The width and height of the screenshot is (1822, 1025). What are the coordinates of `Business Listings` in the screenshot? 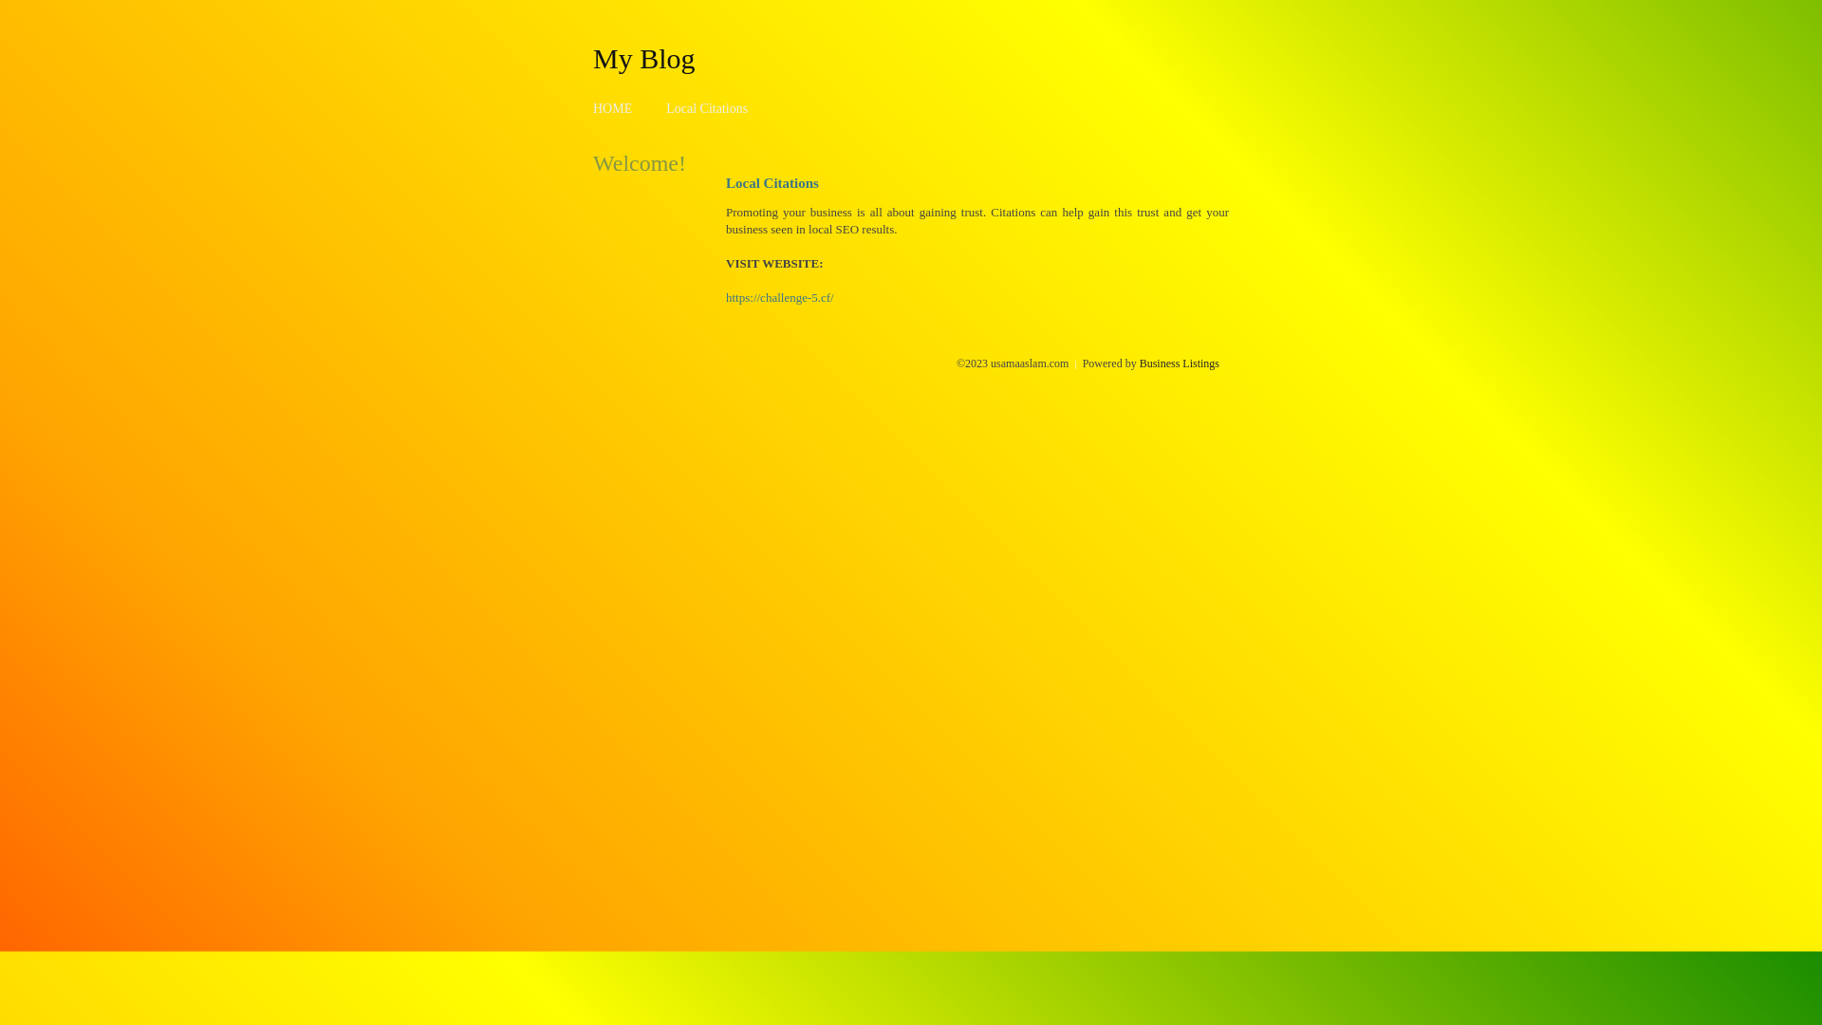 It's located at (1180, 363).